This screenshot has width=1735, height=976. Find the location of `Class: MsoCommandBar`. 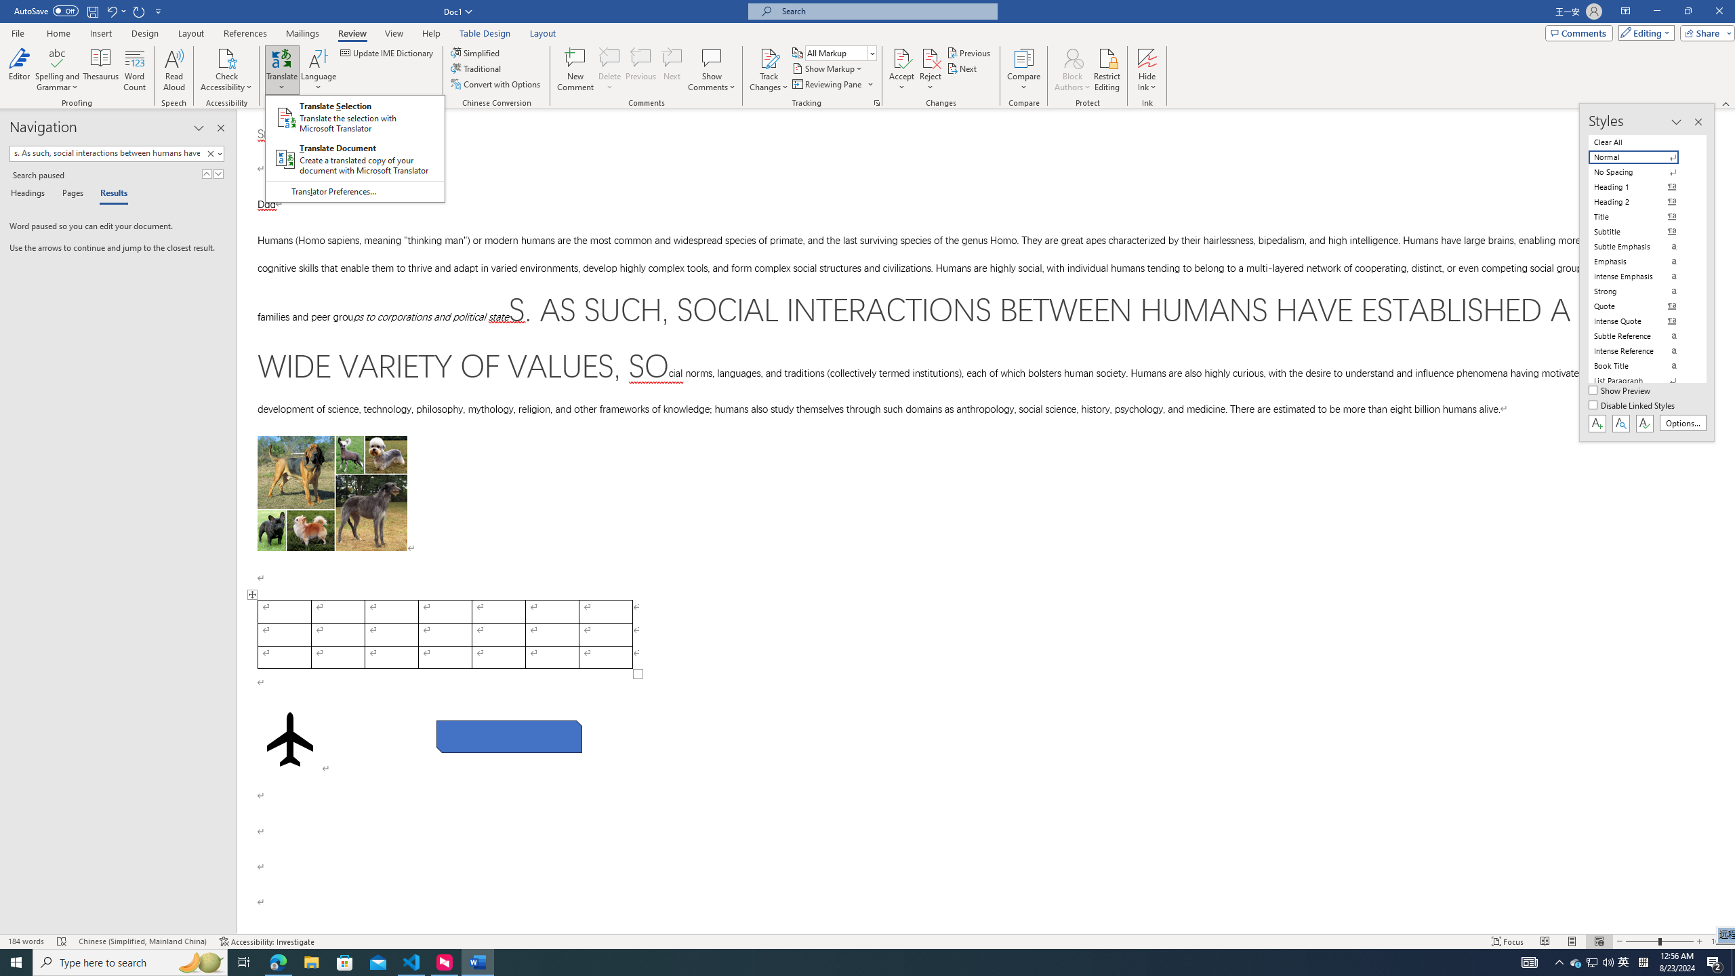

Class: MsoCommandBar is located at coordinates (867, 941).